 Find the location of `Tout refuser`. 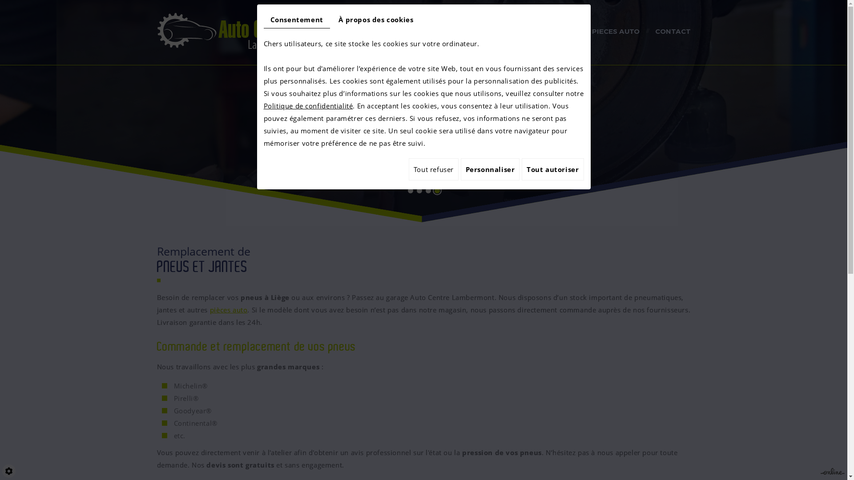

Tout refuser is located at coordinates (434, 169).